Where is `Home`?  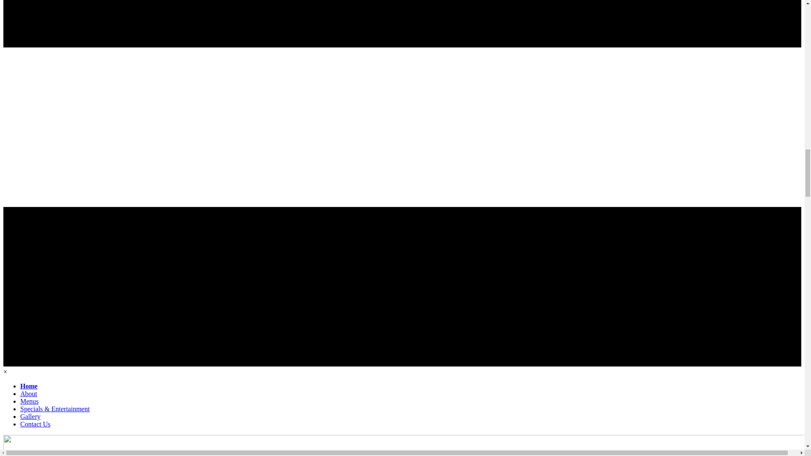 Home is located at coordinates (29, 386).